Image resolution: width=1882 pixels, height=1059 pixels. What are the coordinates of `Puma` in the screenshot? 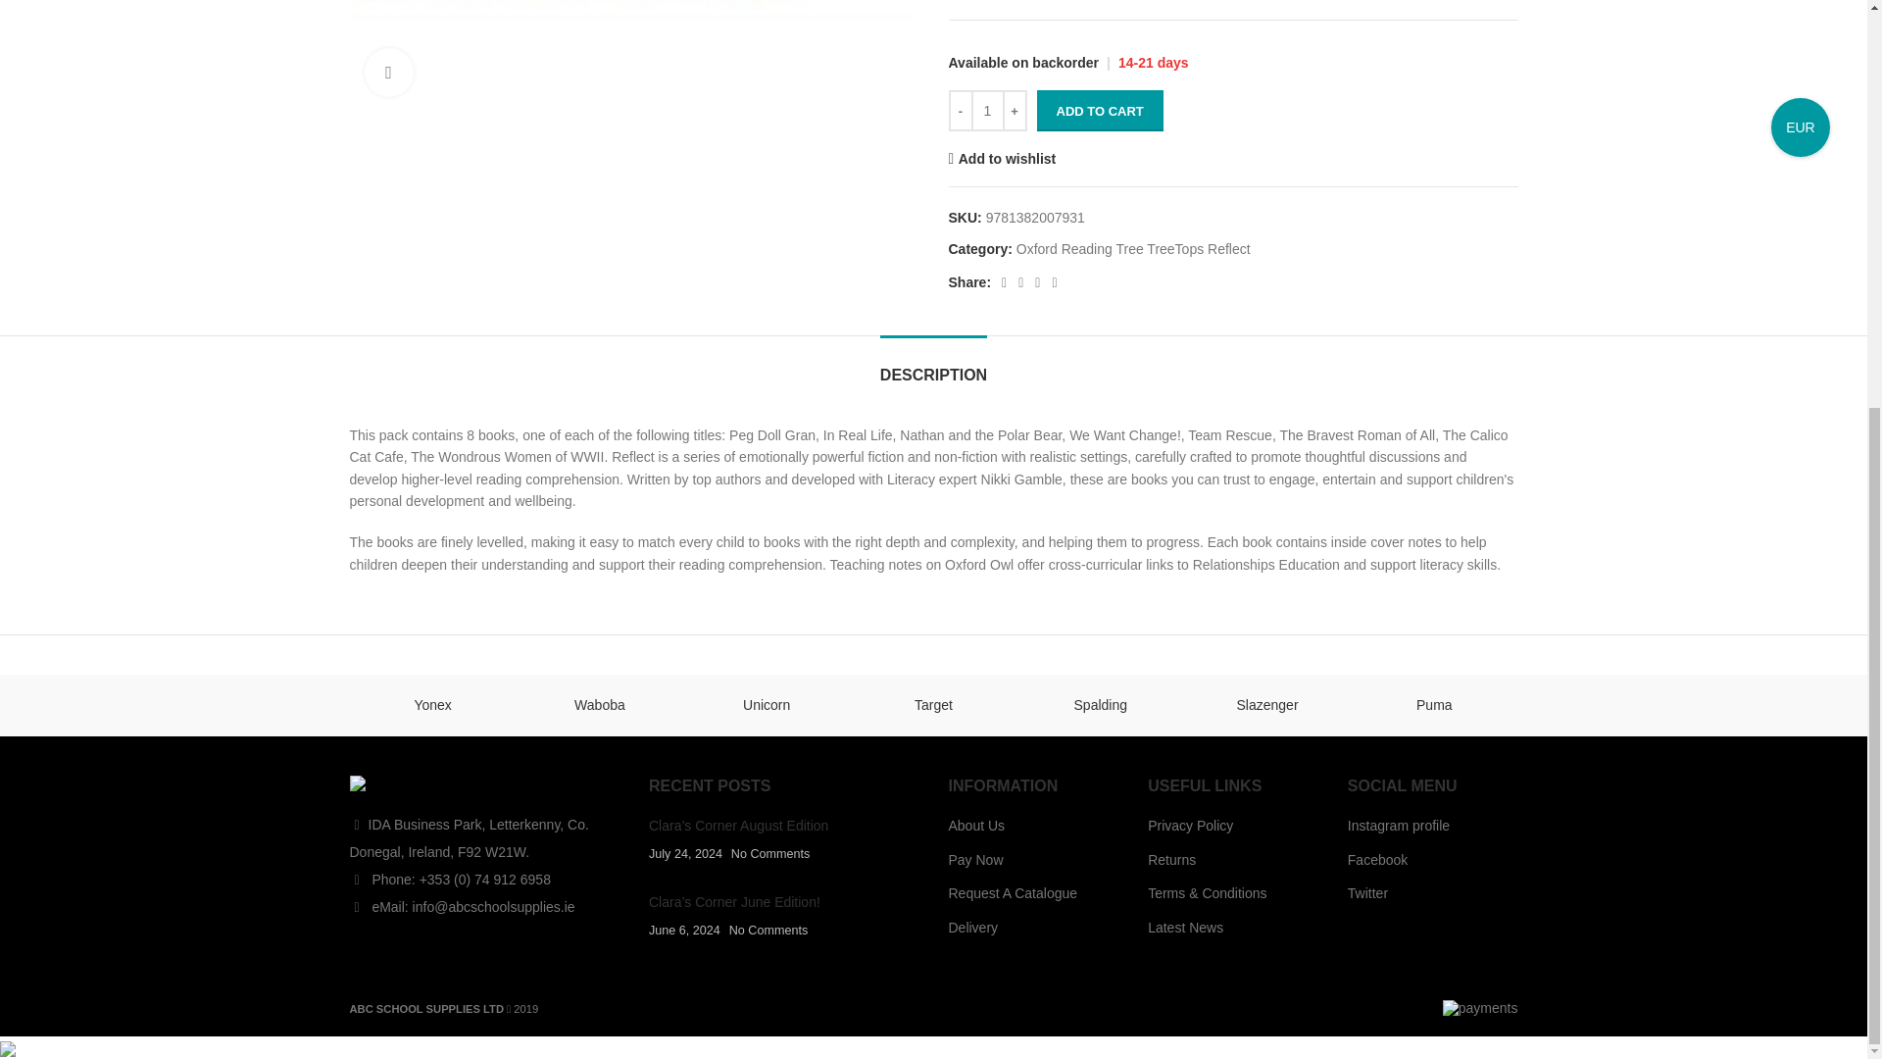 It's located at (1433, 704).